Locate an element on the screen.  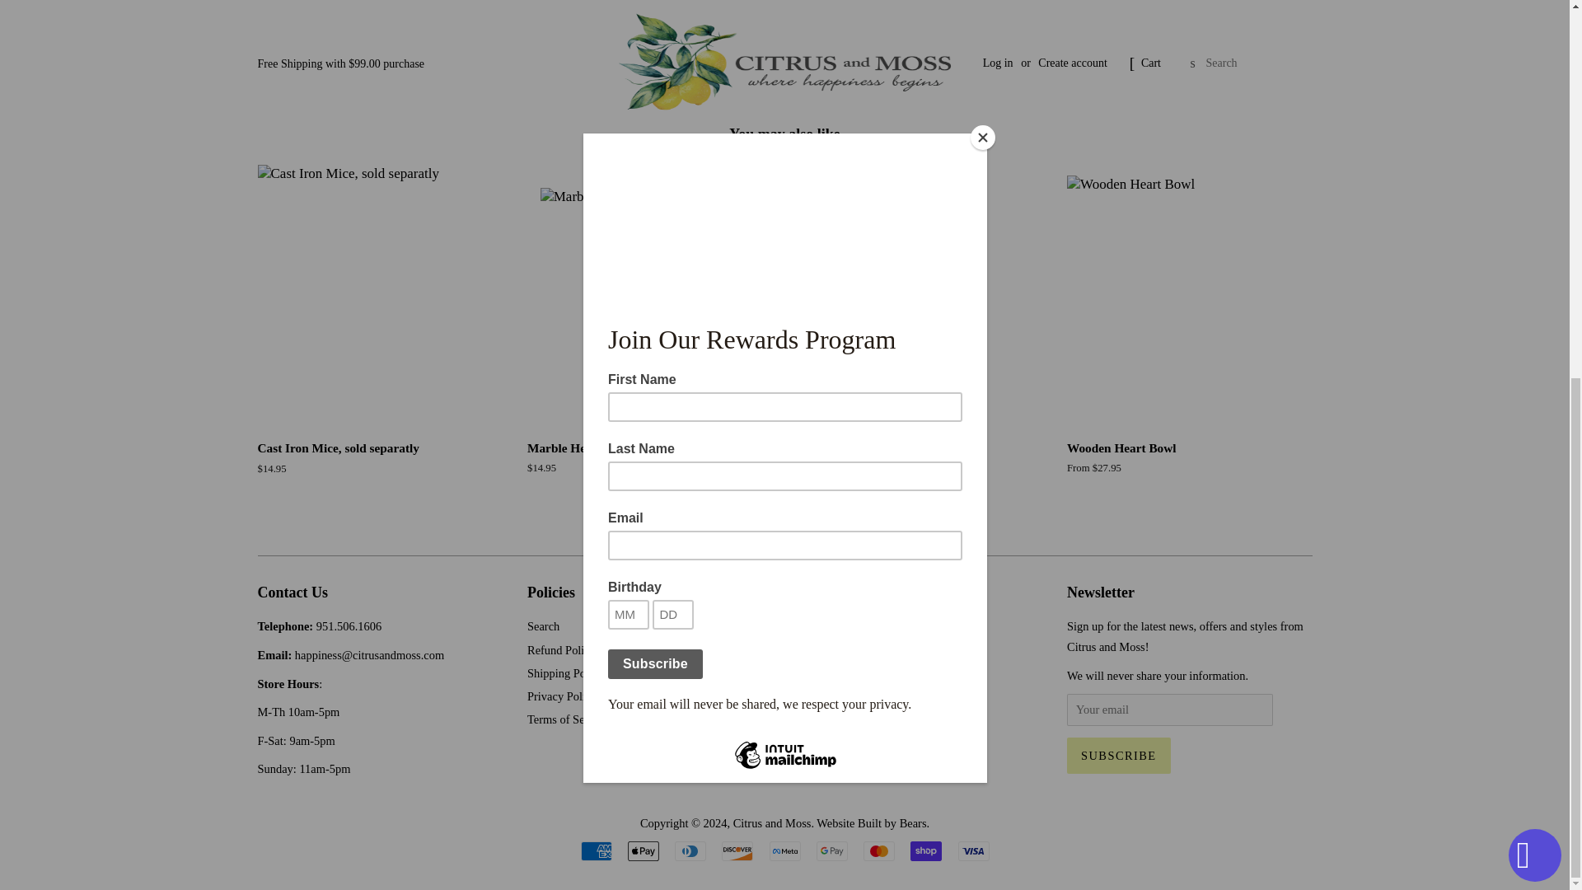
Google Pay is located at coordinates (832, 850).